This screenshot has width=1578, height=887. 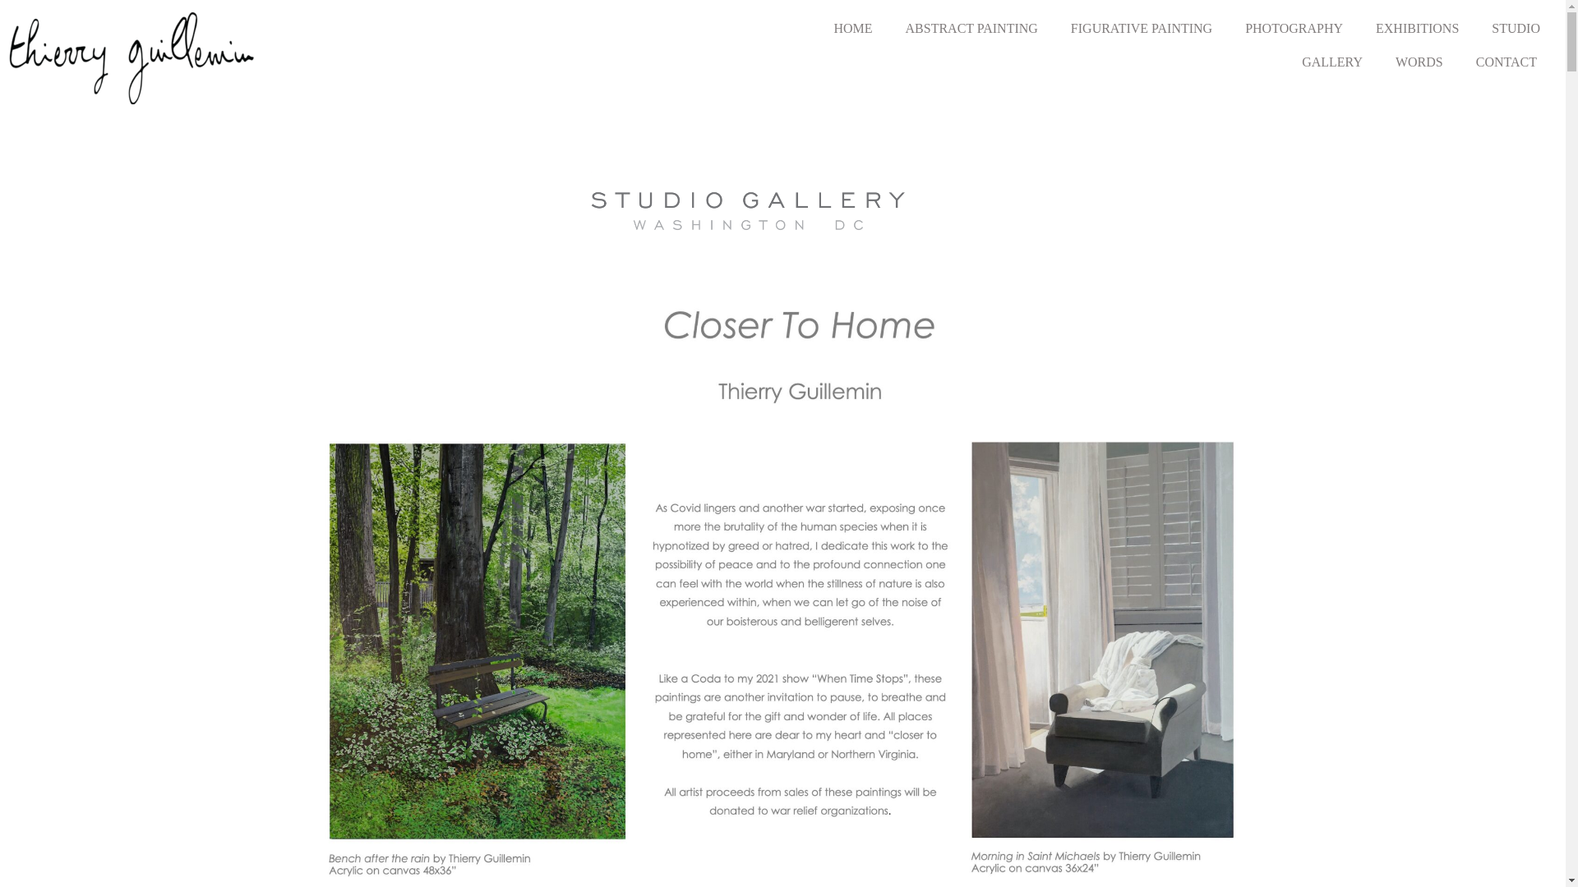 I want to click on CONTACT, so click(x=1506, y=62).